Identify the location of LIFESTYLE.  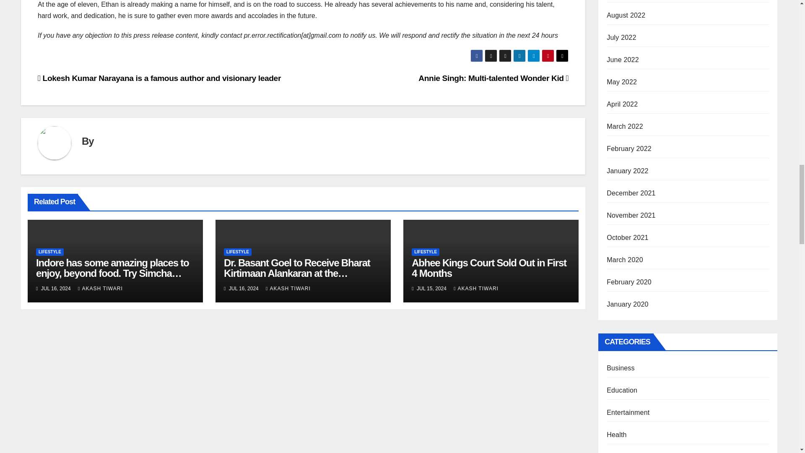
(49, 252).